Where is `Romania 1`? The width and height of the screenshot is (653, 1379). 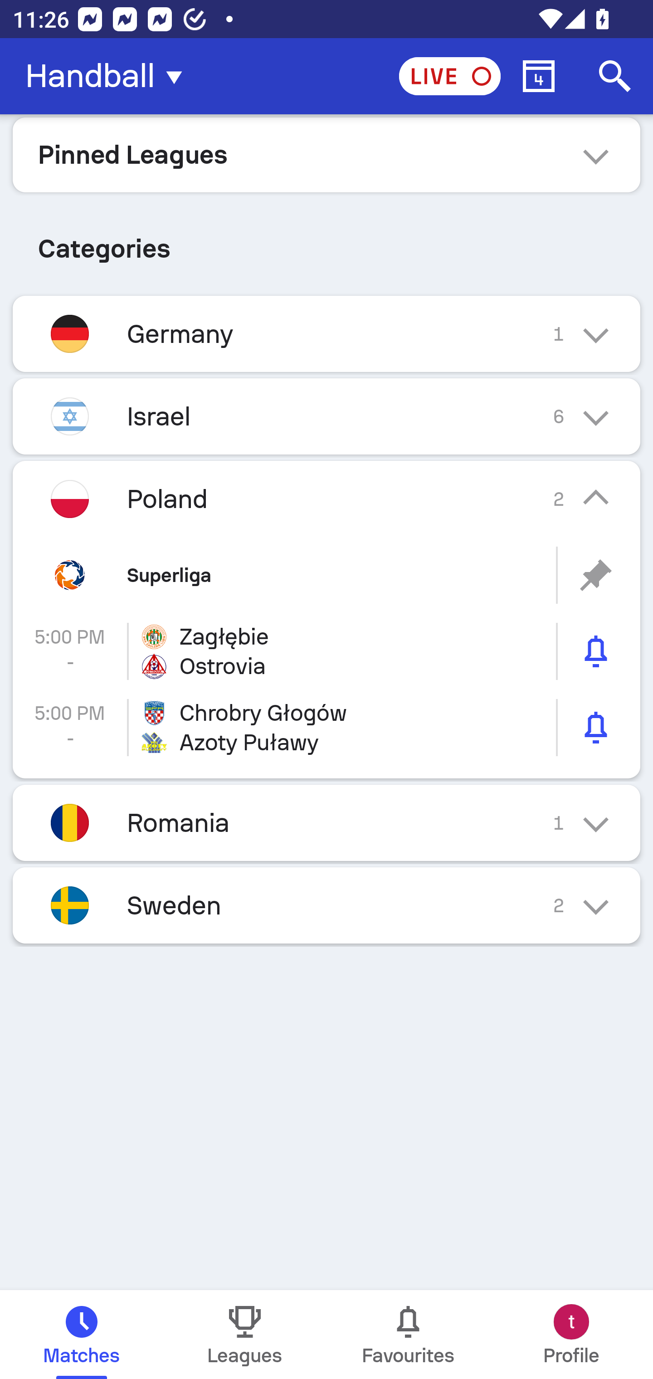
Romania 1 is located at coordinates (326, 822).